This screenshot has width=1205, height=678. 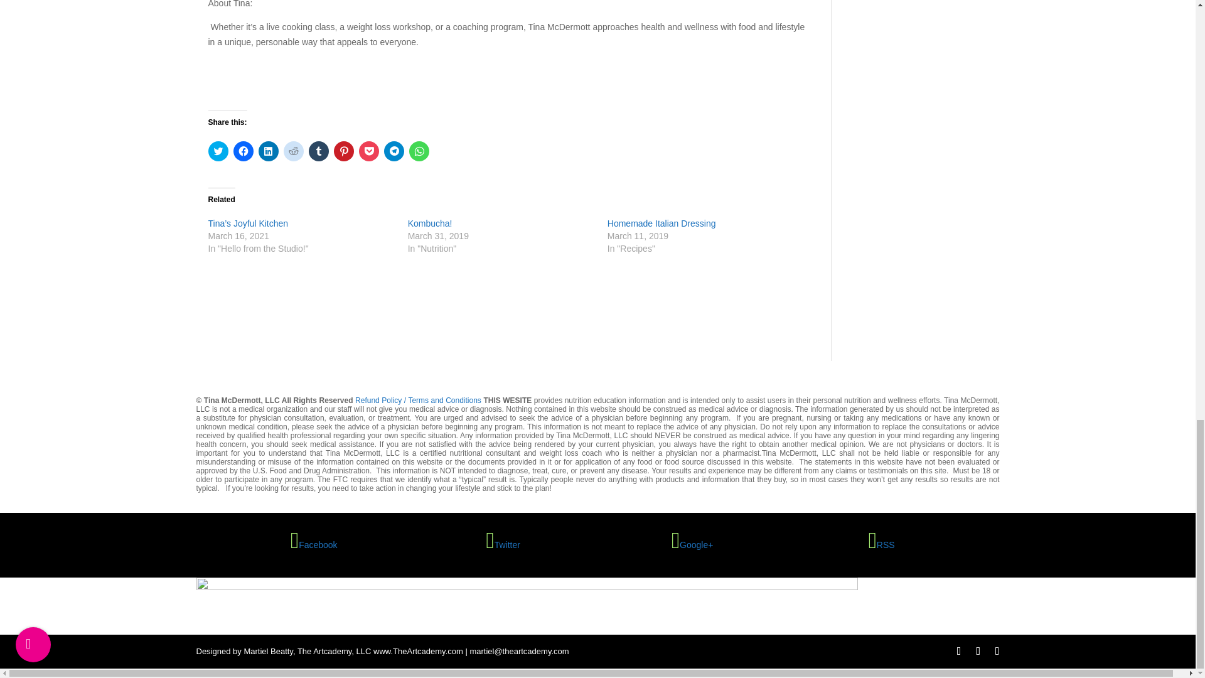 I want to click on Twitter, so click(x=503, y=544).